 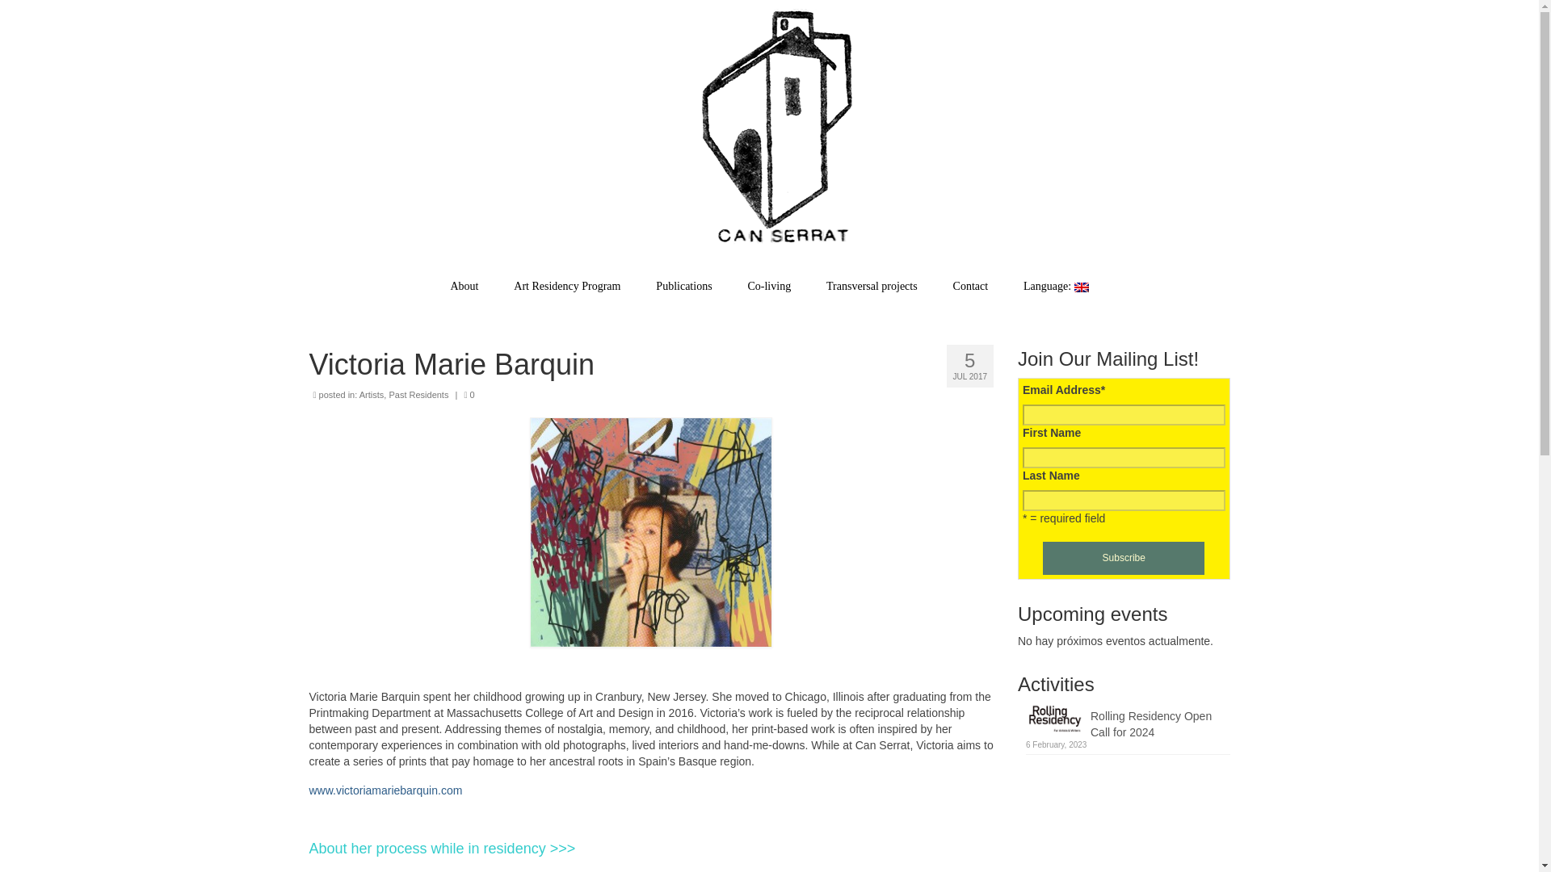 What do you see at coordinates (1055, 286) in the screenshot?
I see `English` at bounding box center [1055, 286].